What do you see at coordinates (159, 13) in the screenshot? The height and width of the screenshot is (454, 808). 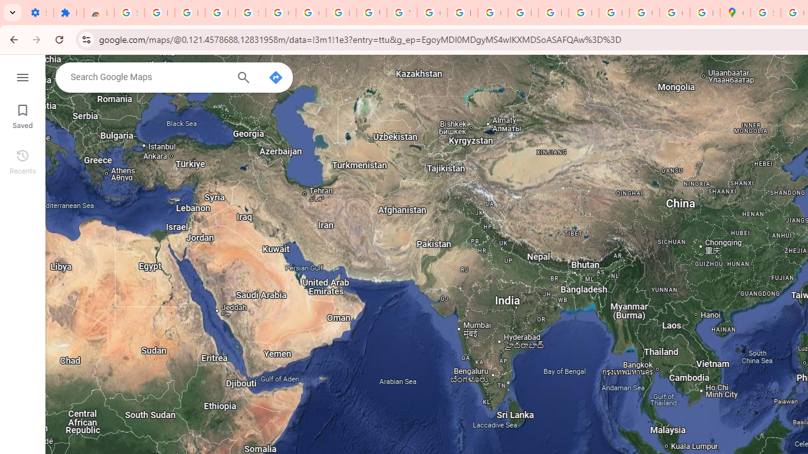 I see `Delete photos & videos - Computer - Google Photos Help` at bounding box center [159, 13].